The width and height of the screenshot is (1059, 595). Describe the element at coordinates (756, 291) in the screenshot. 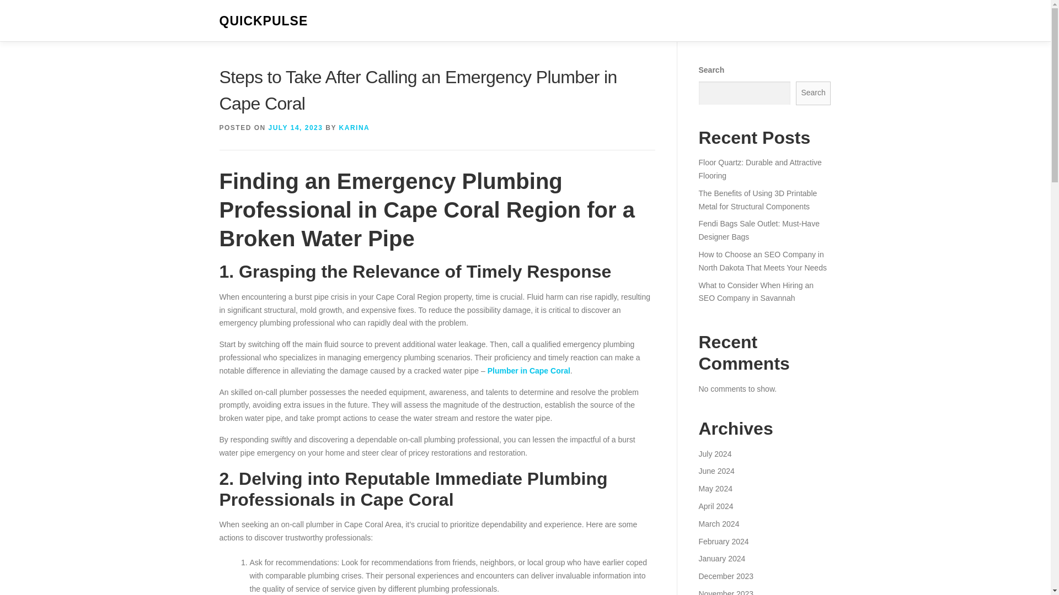

I see `What to Consider When Hiring an SEO Company in Savannah` at that location.